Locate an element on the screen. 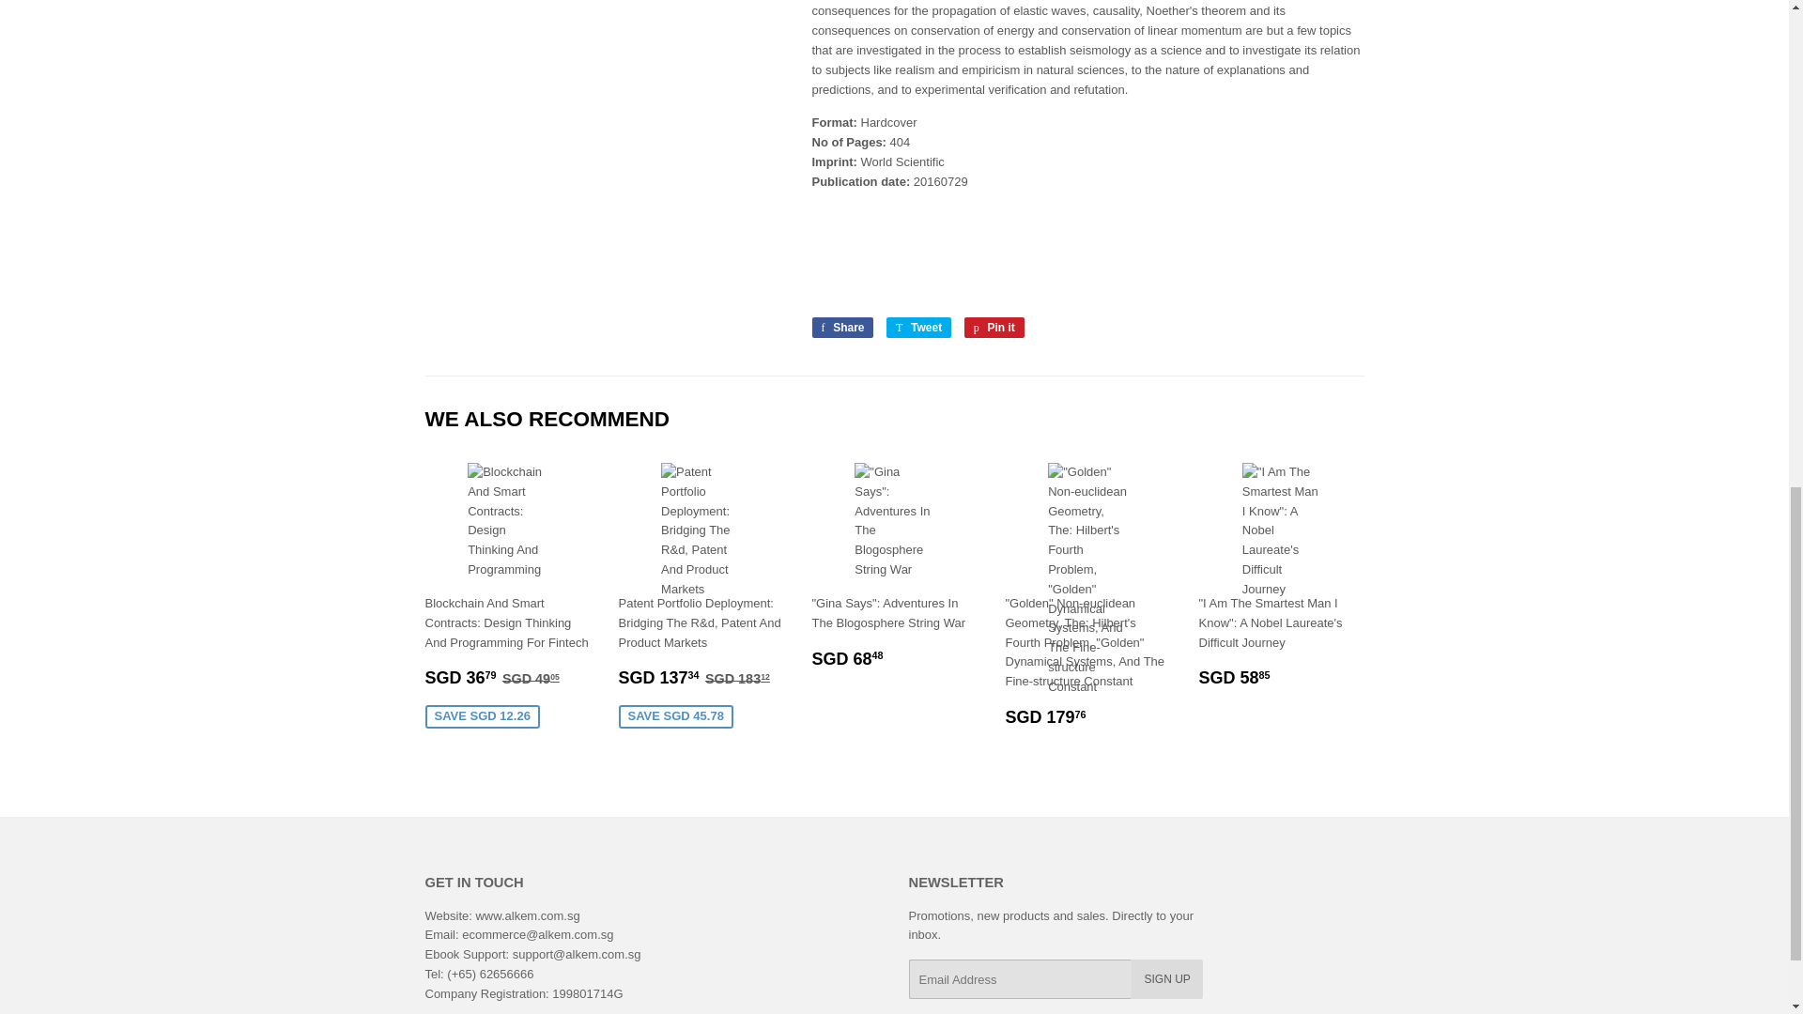 This screenshot has height=1014, width=1803. Share on Facebook is located at coordinates (841, 327).